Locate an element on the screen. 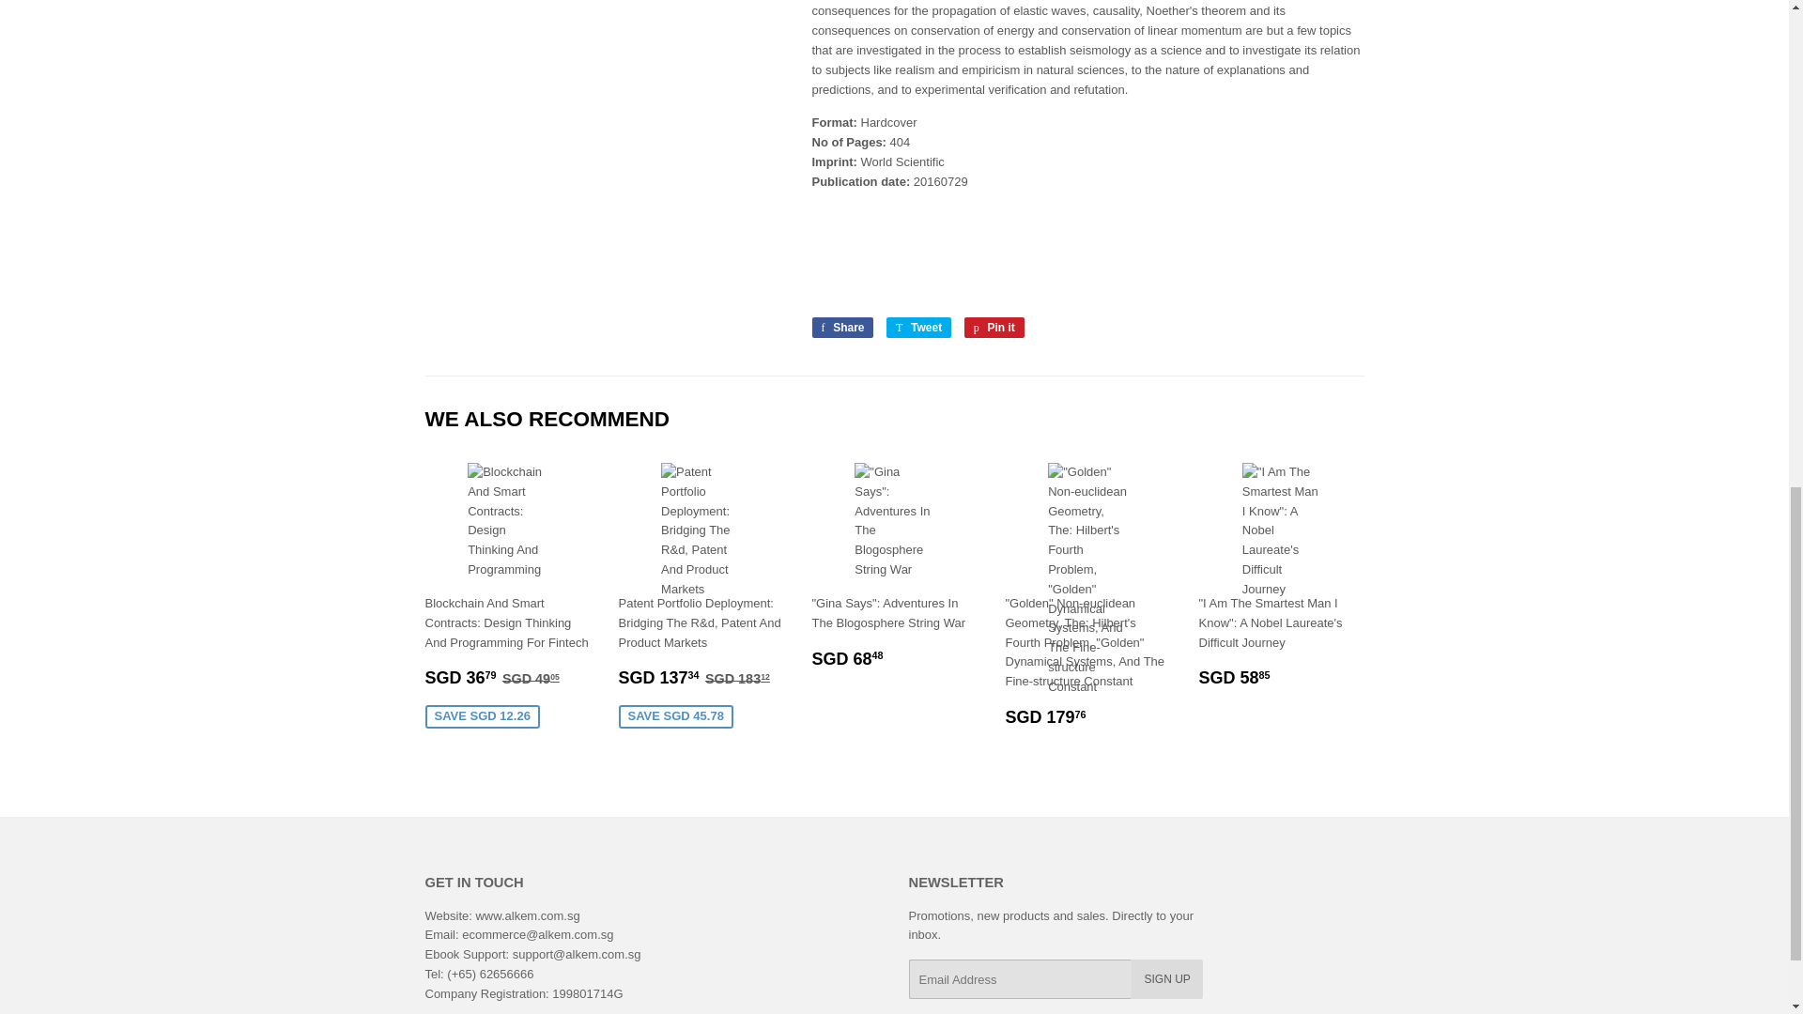 This screenshot has height=1014, width=1803. Share on Facebook is located at coordinates (841, 327).